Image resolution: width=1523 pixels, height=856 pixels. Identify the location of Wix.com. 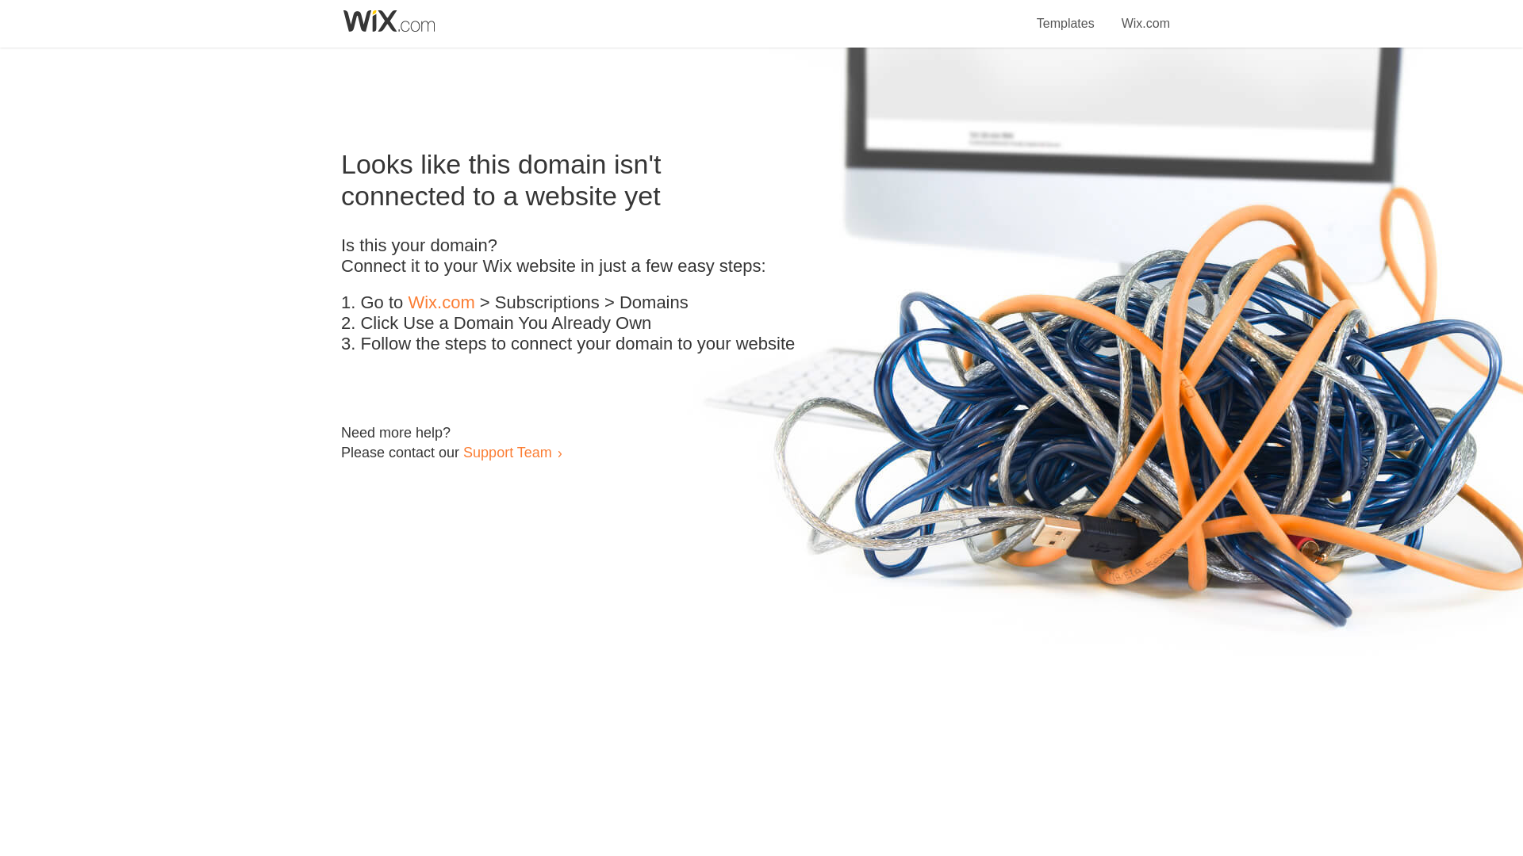
(1145, 14).